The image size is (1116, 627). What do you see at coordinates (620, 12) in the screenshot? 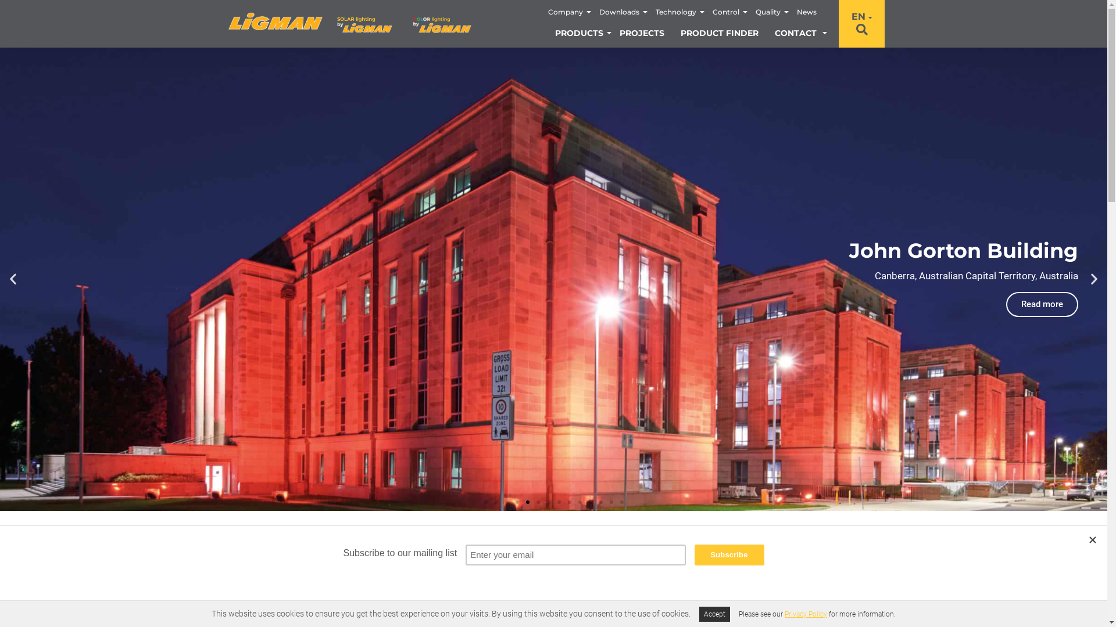
I see `Downloads` at bounding box center [620, 12].